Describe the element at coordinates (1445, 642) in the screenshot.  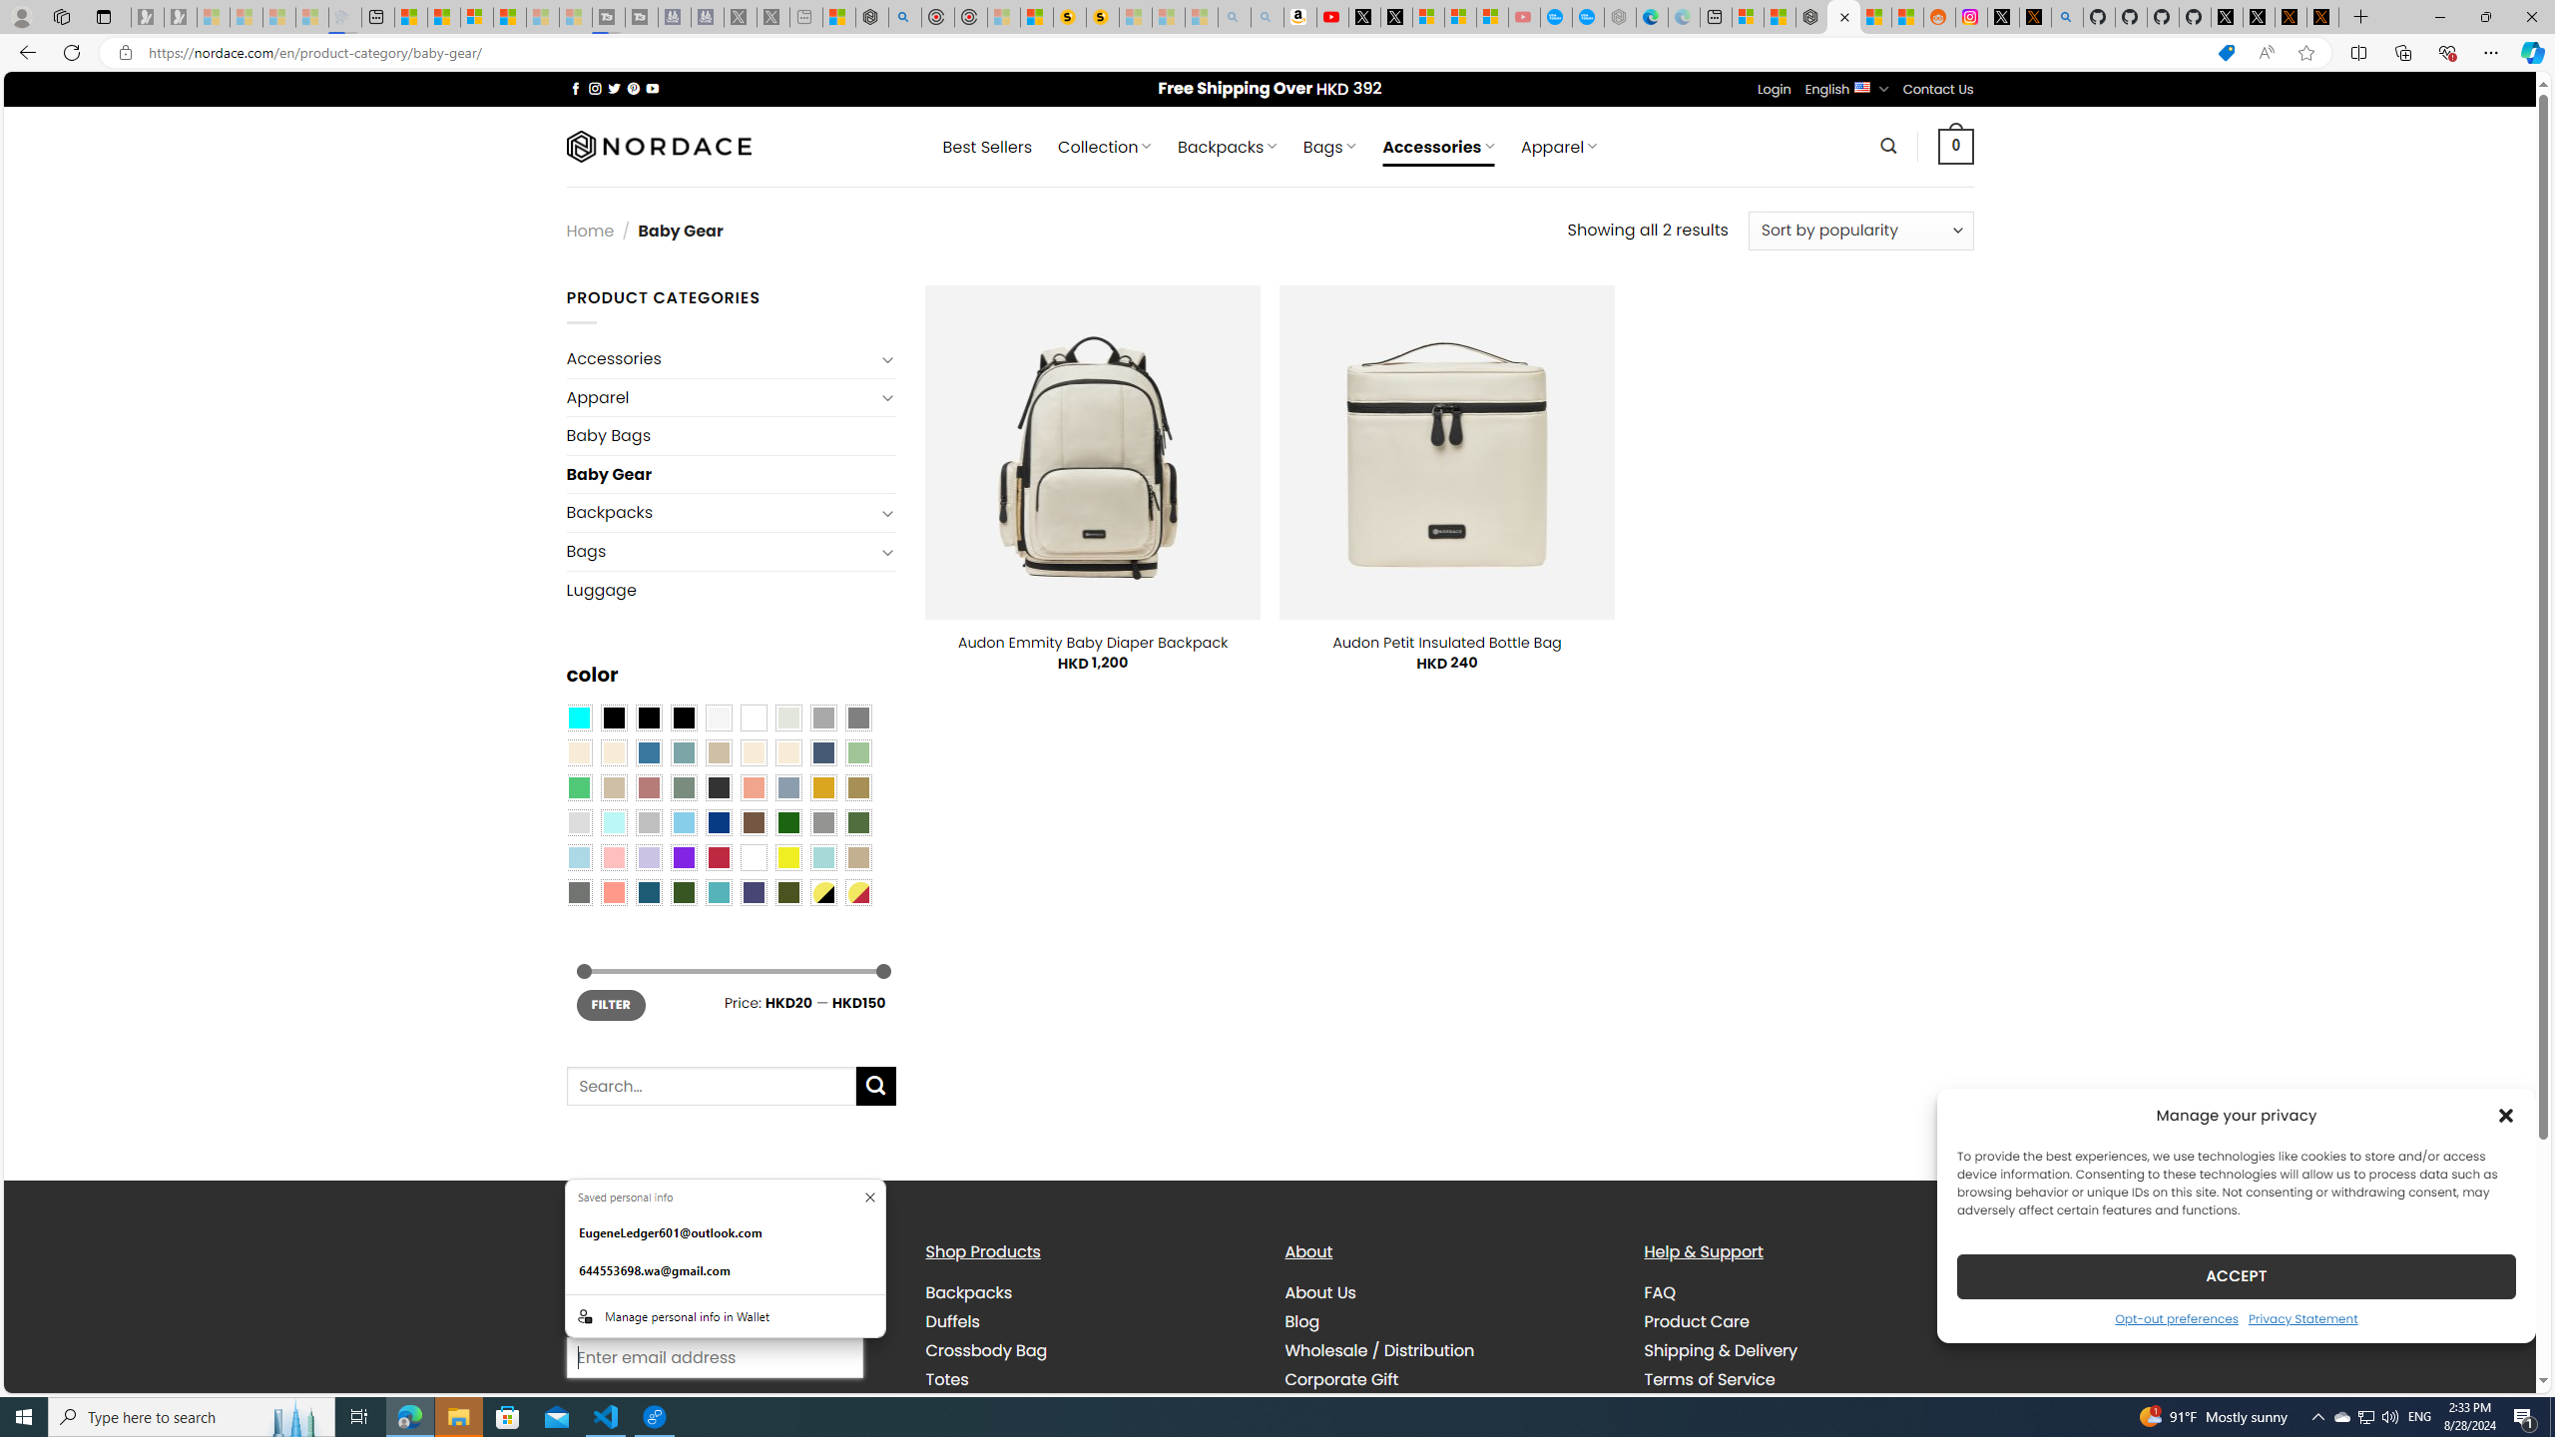
I see `Audon Petit Insulated Bottle Bag` at that location.